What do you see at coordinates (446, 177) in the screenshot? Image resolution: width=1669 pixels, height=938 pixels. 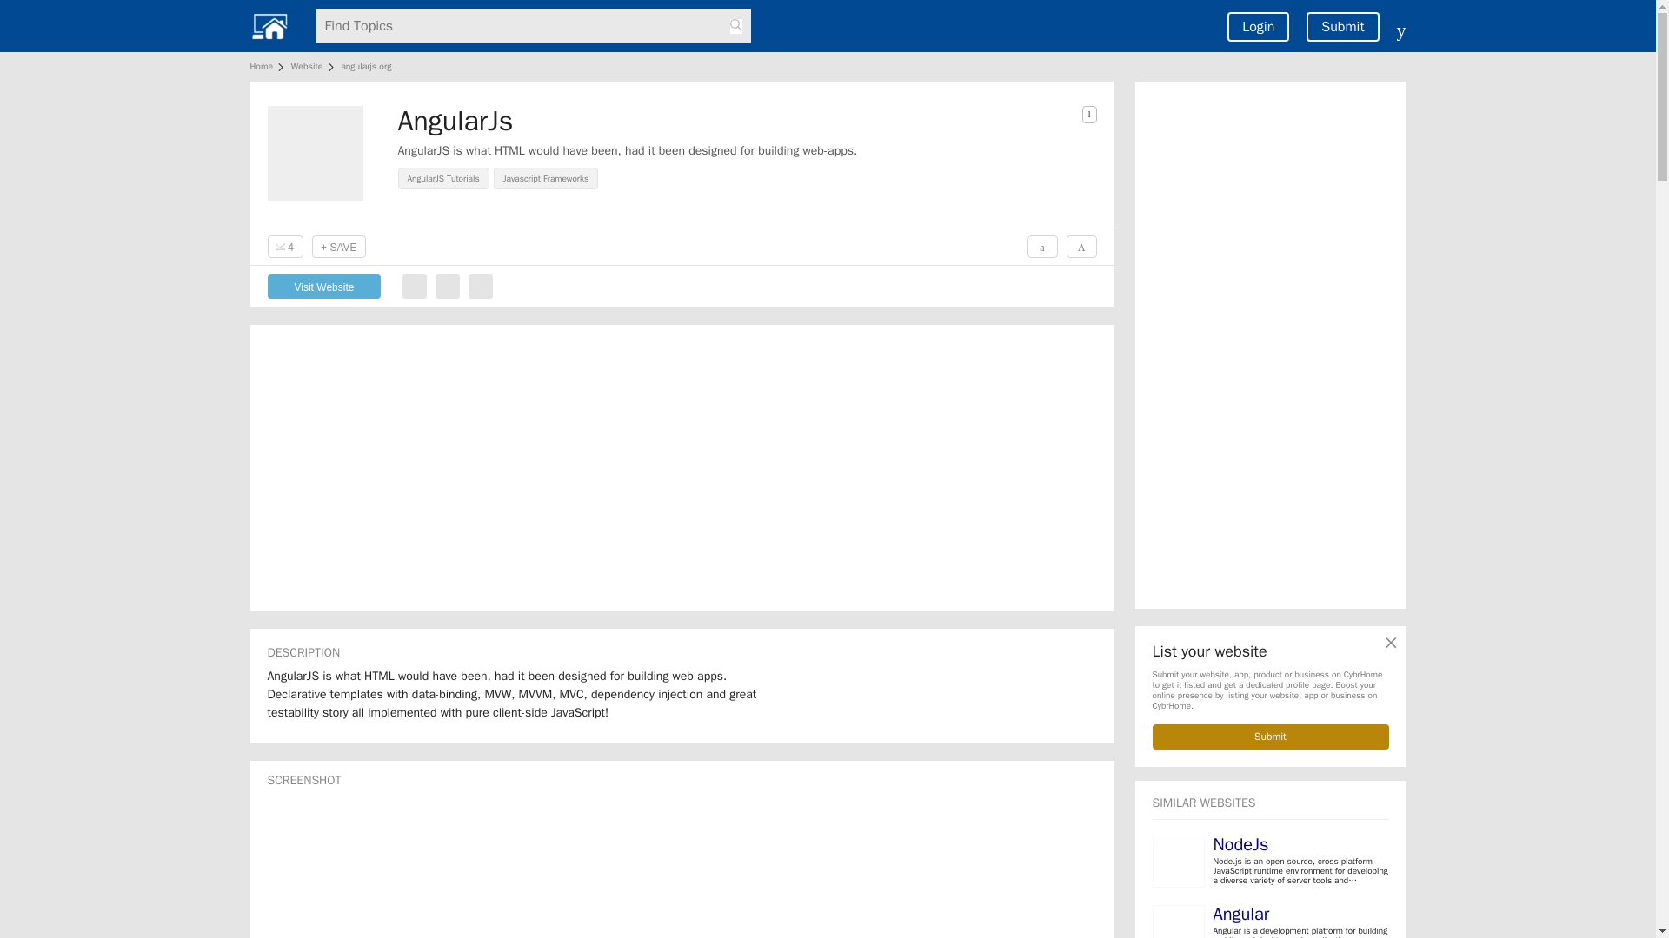 I see `AngularJS Tutorials` at bounding box center [446, 177].